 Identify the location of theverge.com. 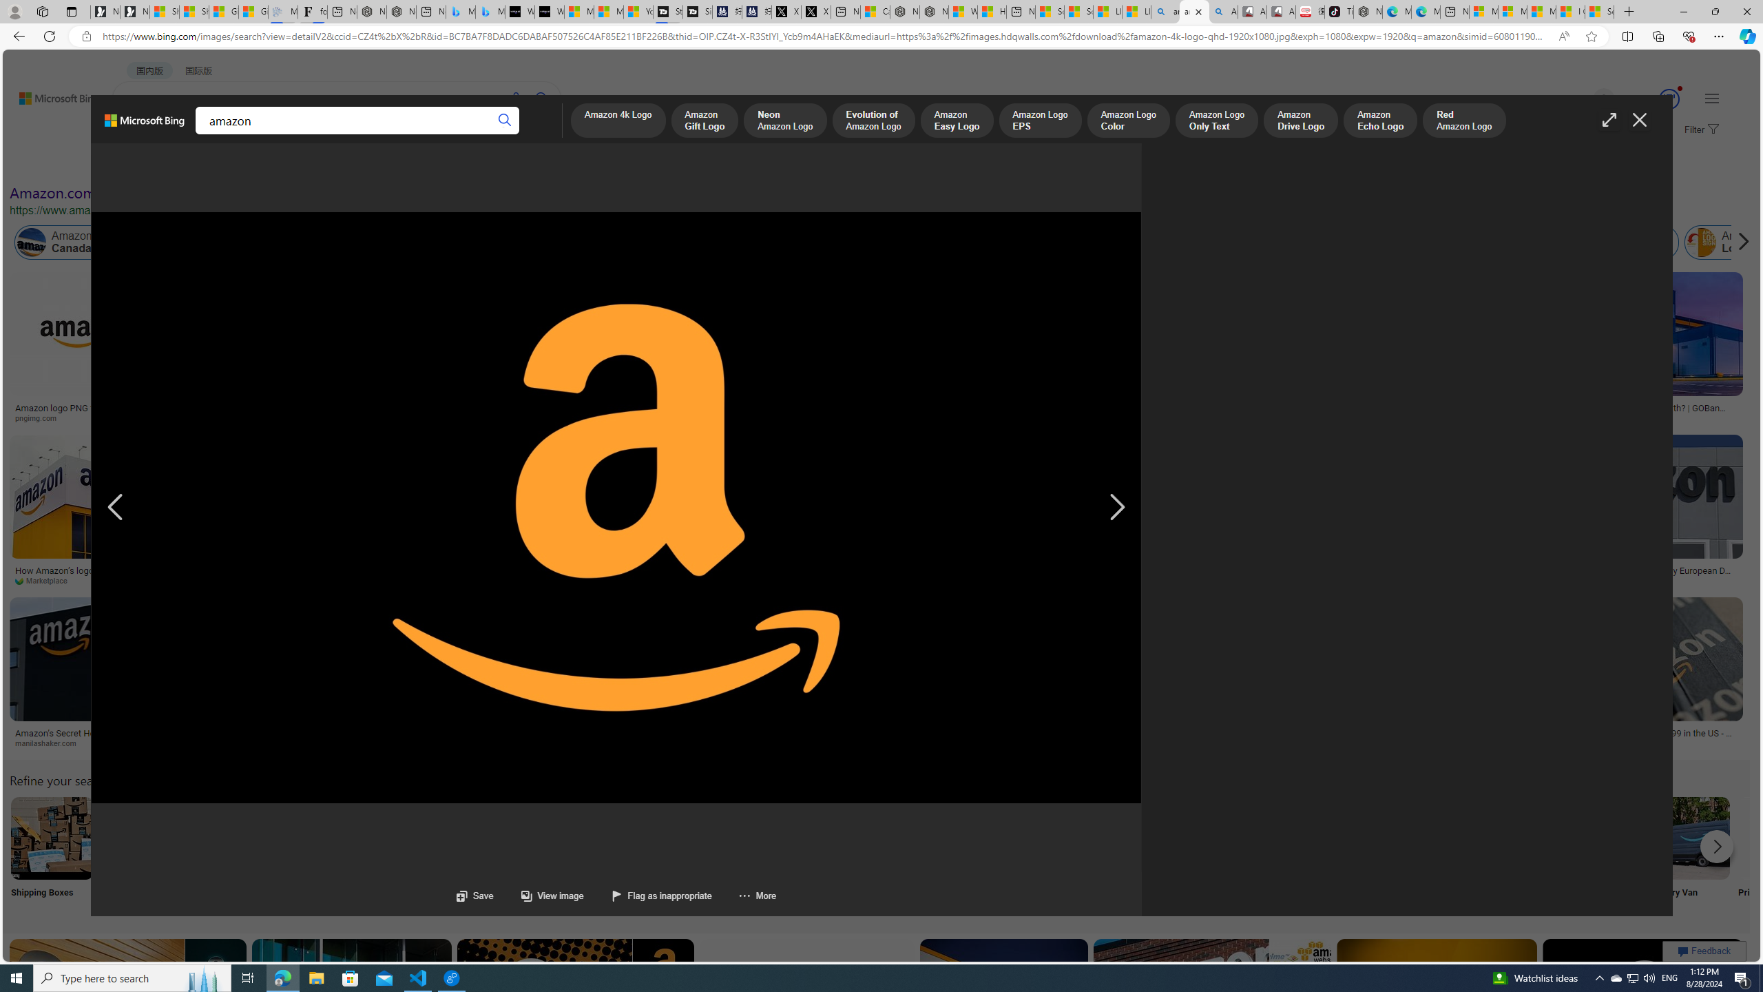
(1638, 743).